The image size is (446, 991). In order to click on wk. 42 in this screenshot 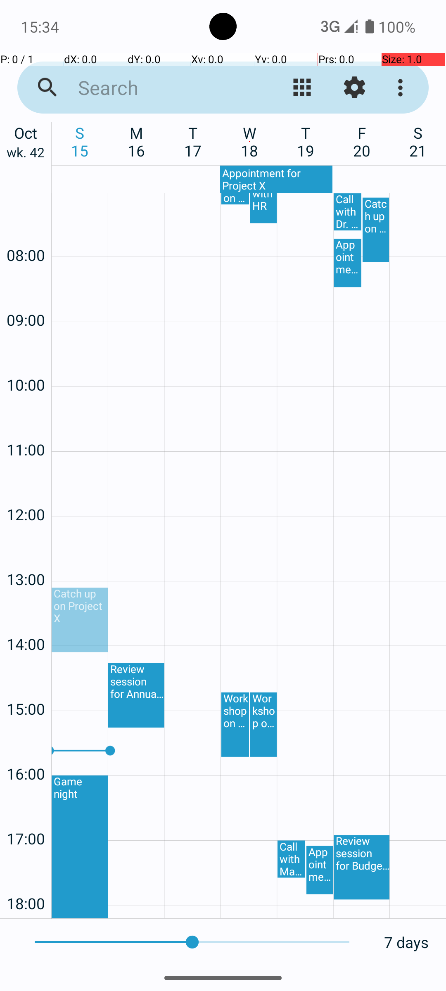, I will do `click(26, 154)`.